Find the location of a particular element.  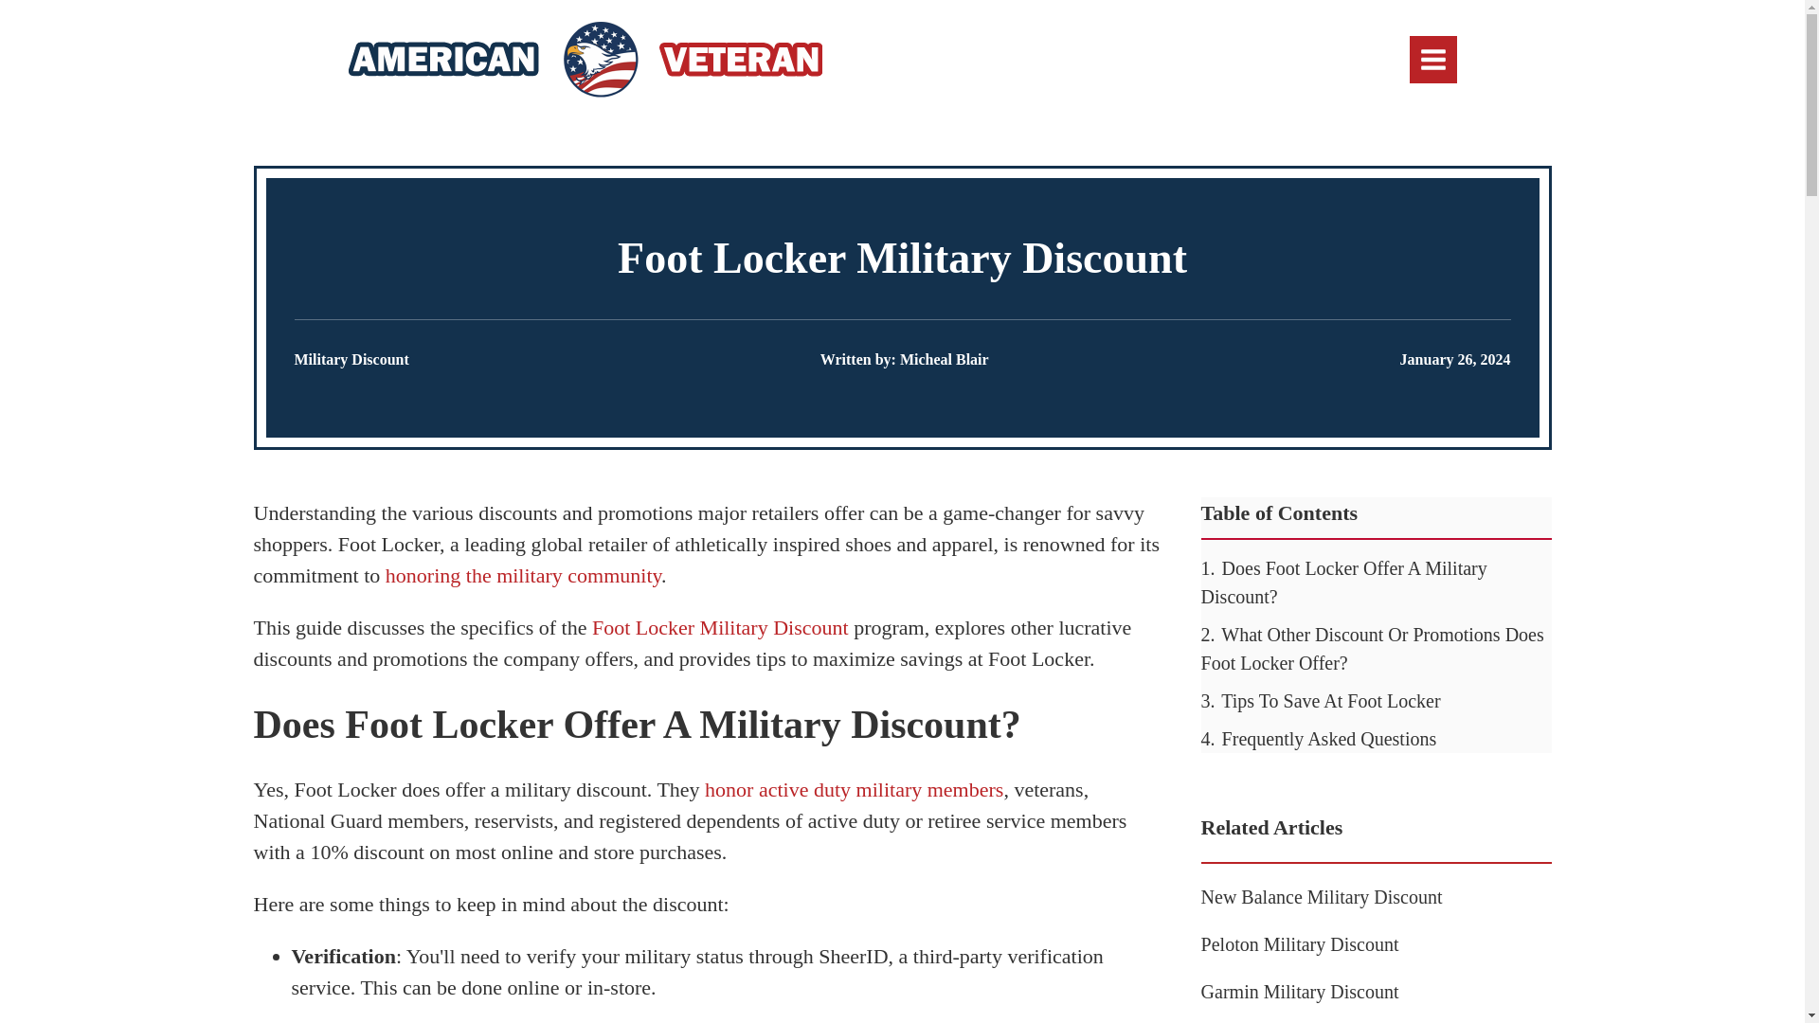

2. What Other Discount Or Promotions Does Foot Locker Offer? is located at coordinates (1372, 648).